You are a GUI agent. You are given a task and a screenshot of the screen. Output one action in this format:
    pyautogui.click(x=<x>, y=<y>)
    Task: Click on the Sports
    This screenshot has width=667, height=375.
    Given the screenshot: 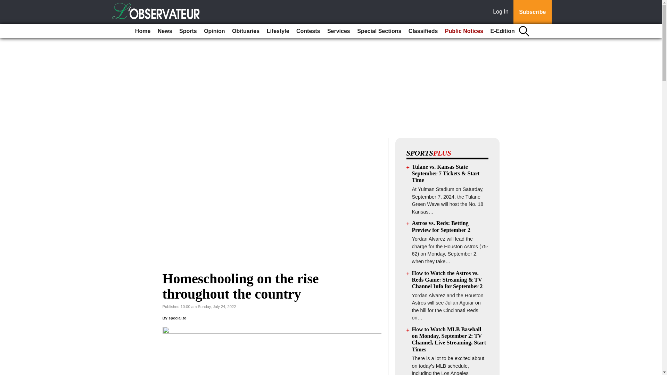 What is the action you would take?
    pyautogui.click(x=188, y=31)
    